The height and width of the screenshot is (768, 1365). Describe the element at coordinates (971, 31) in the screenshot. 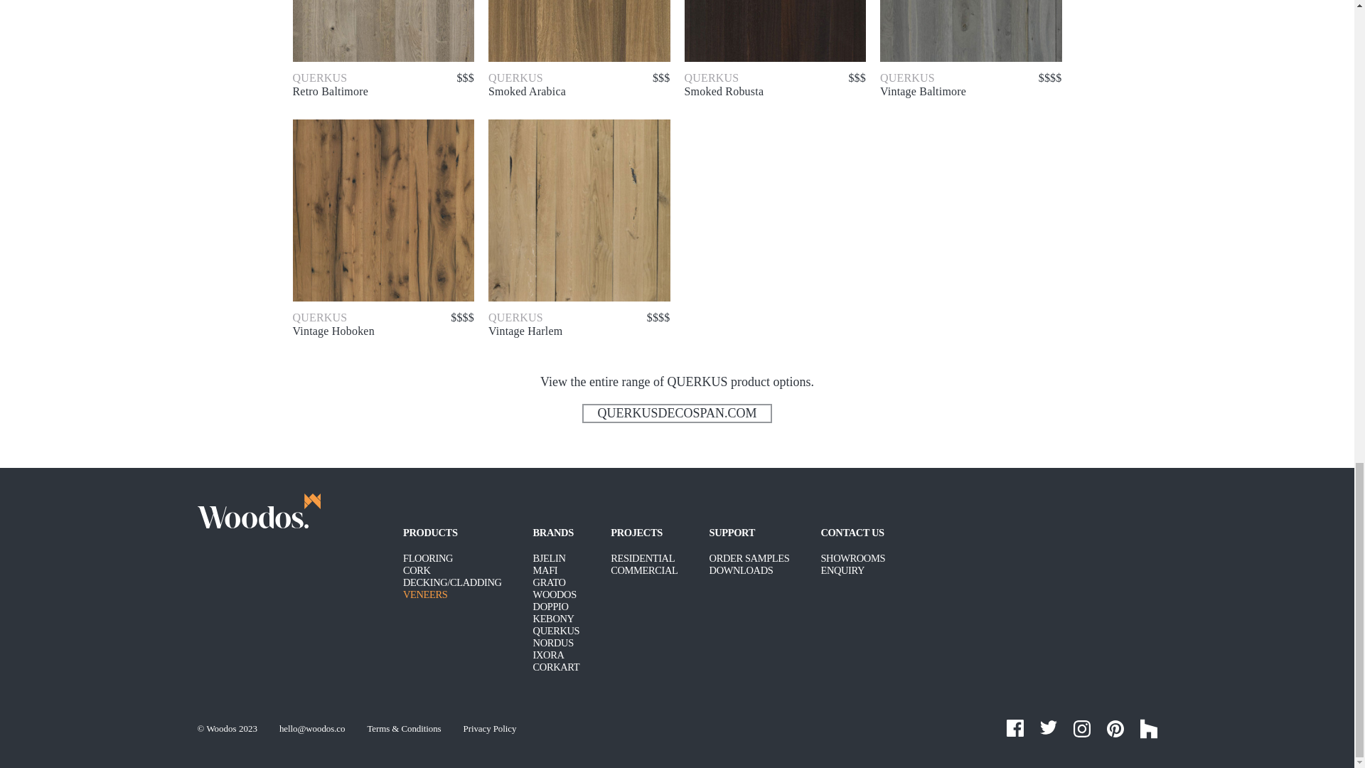

I see `Vintage Baltimore` at that location.